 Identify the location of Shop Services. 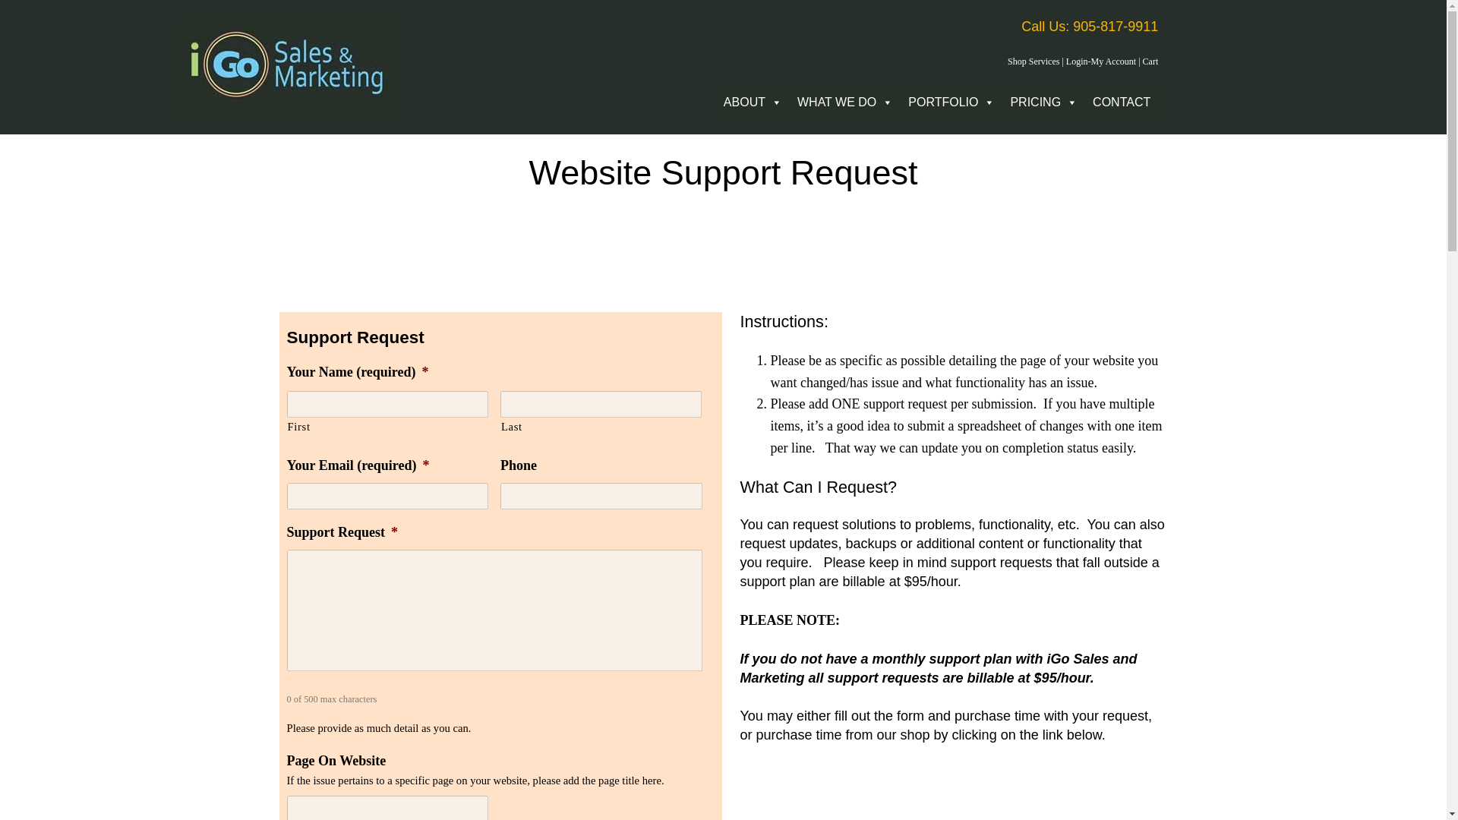
(1033, 61).